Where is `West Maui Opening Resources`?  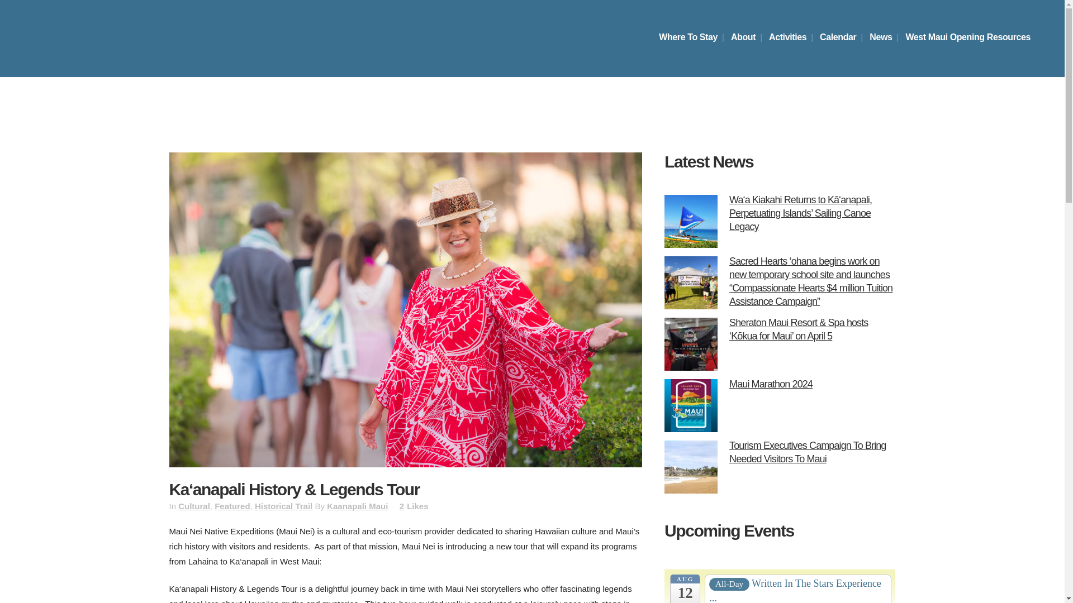
West Maui Opening Resources is located at coordinates (968, 37).